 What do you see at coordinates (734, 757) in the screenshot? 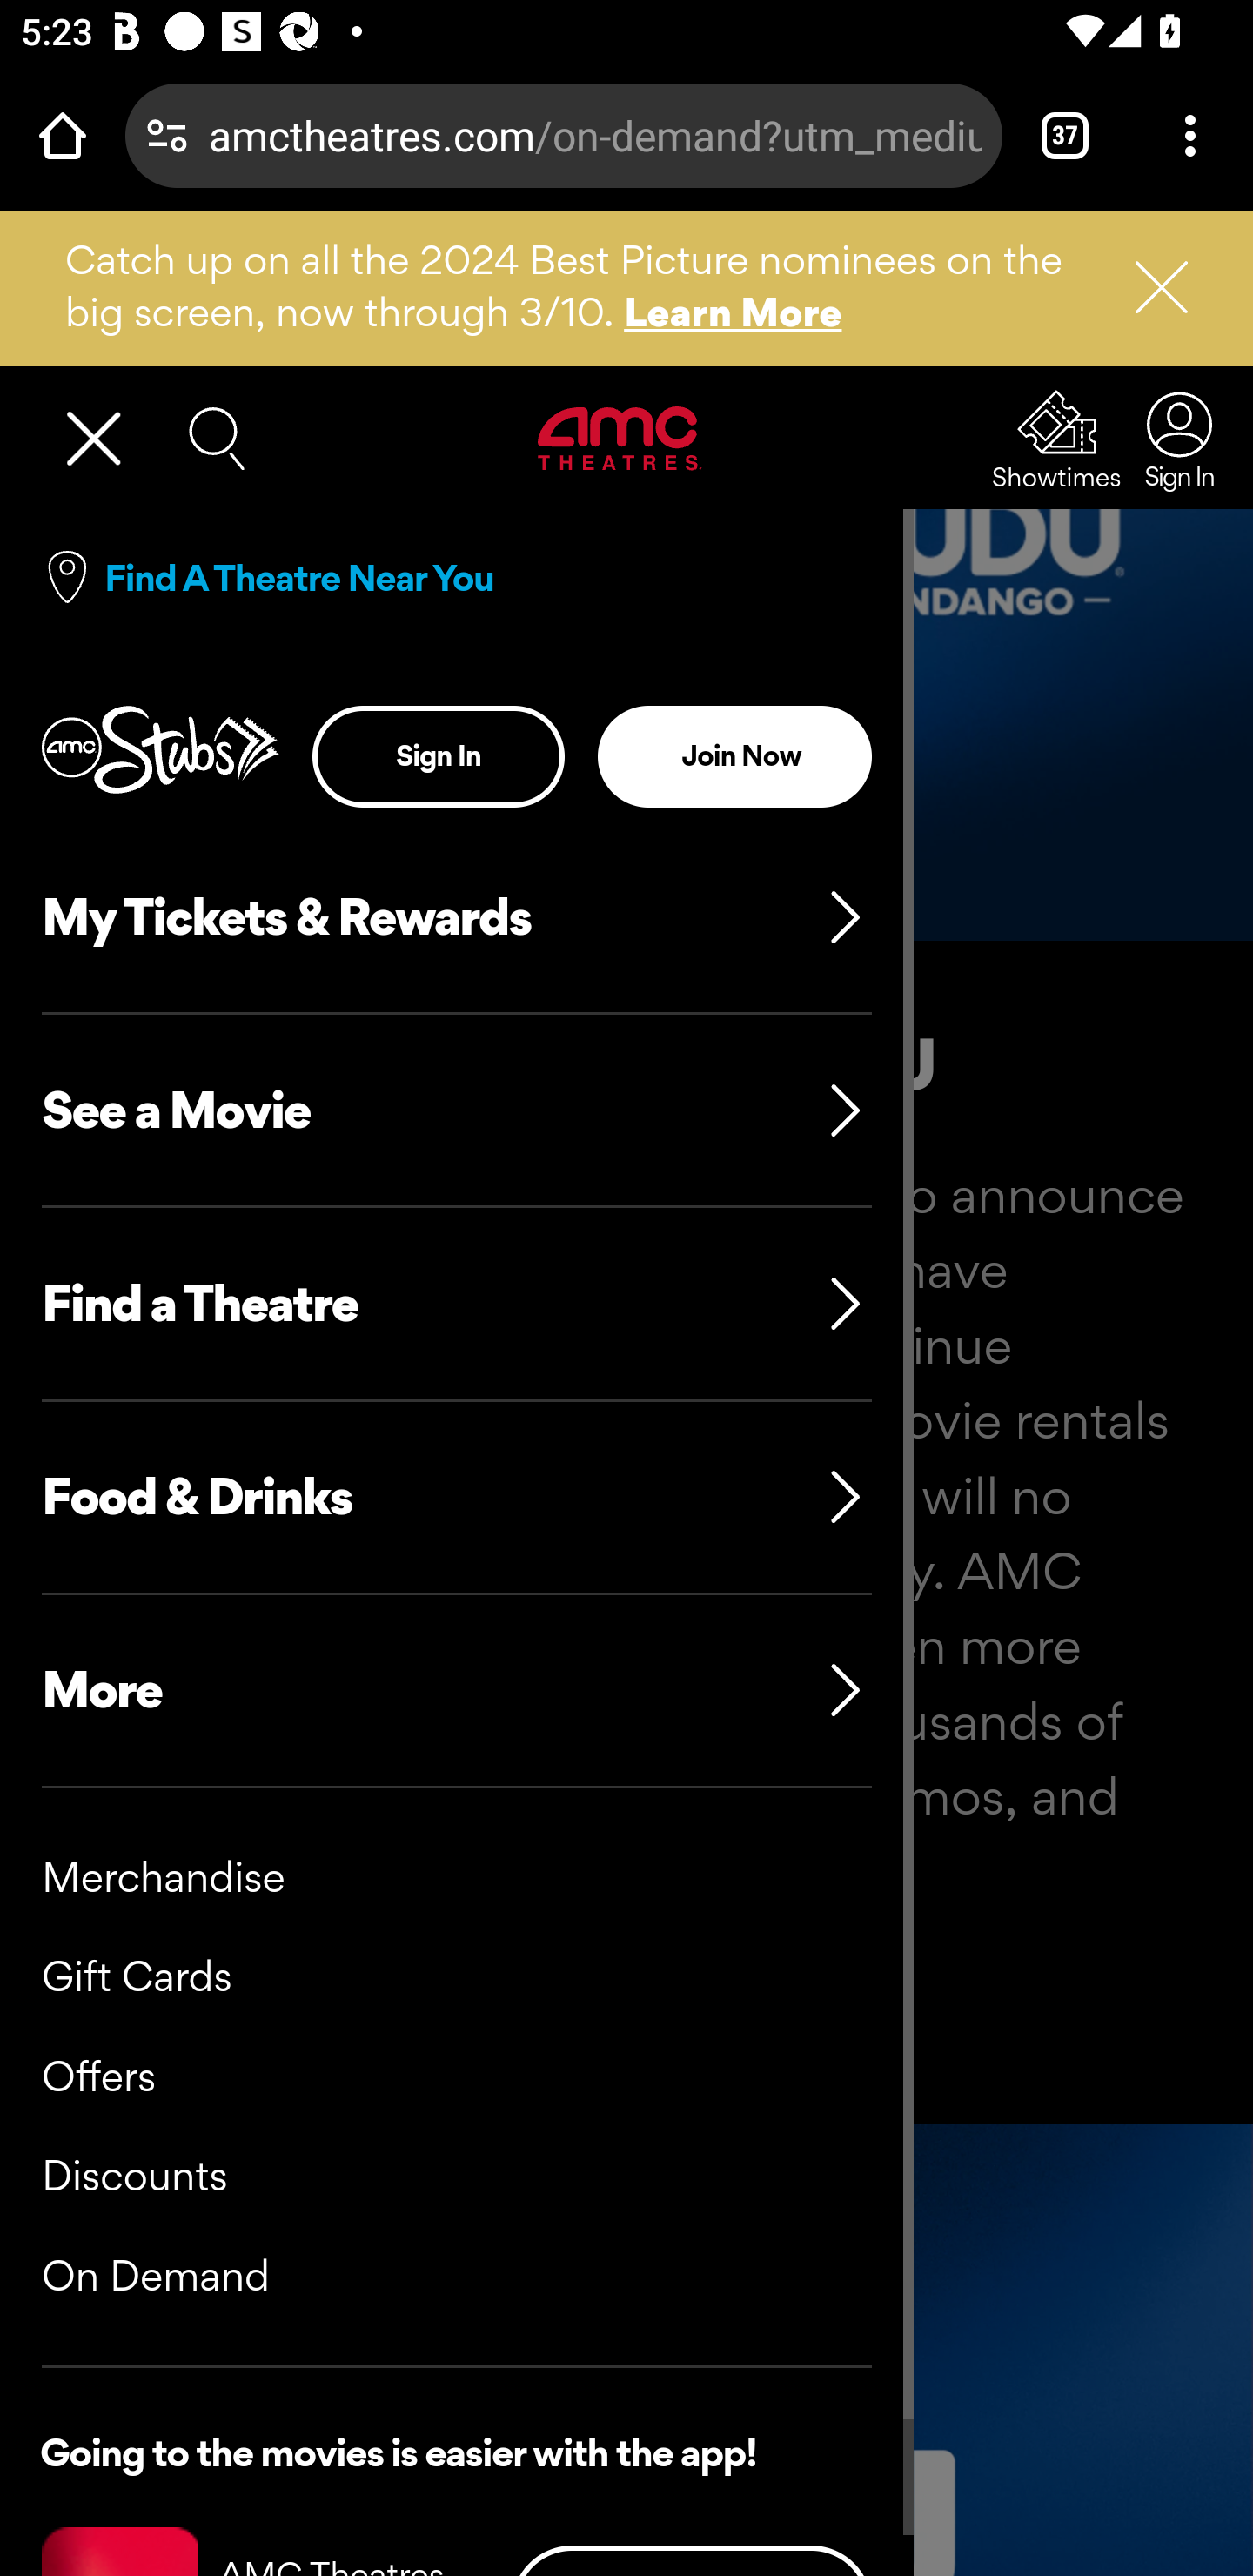
I see `Join Now` at bounding box center [734, 757].